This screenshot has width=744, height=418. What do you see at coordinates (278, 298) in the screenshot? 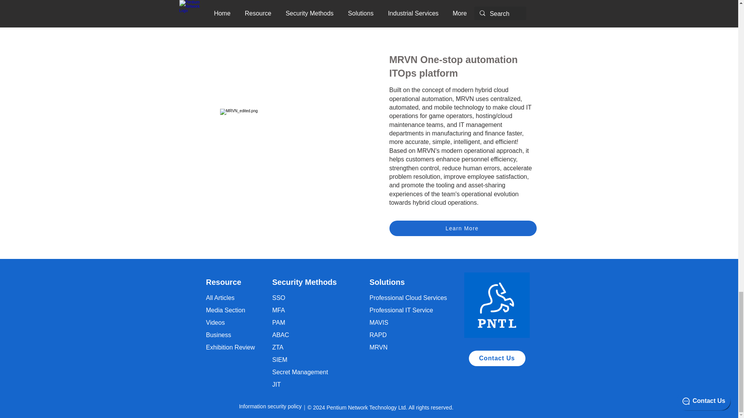
I see `SSO` at bounding box center [278, 298].